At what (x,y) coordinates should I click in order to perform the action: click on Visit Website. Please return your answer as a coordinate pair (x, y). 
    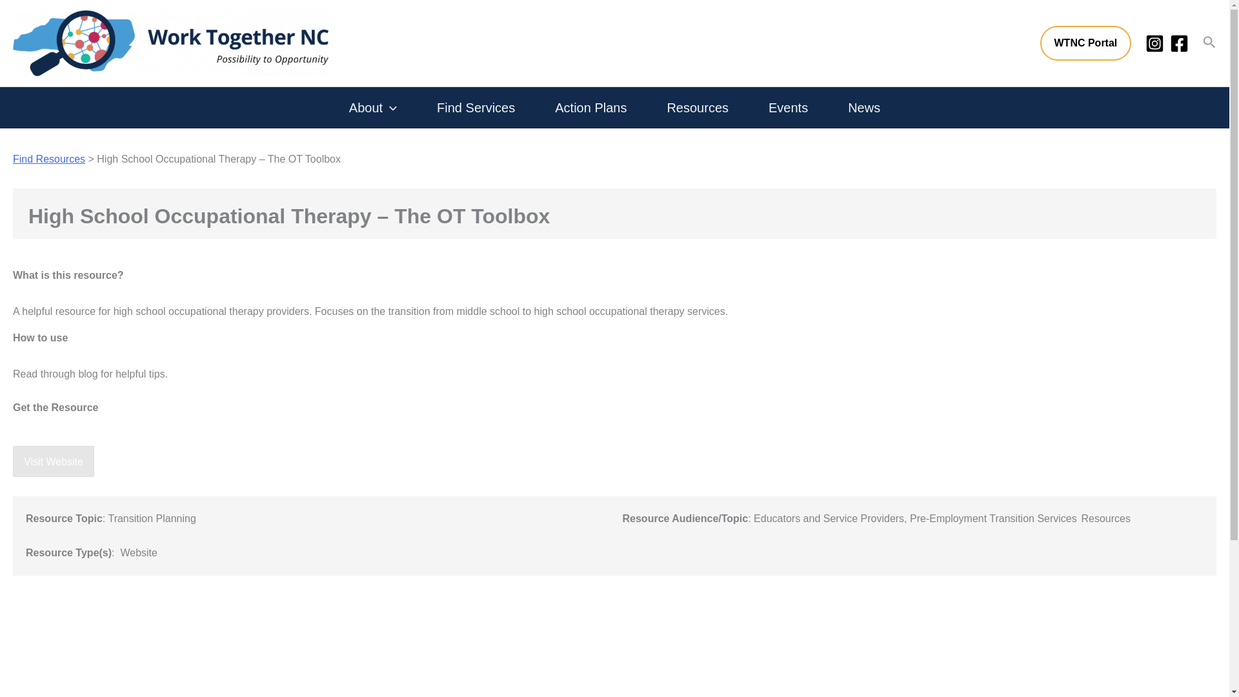
    Looking at the image, I should click on (53, 461).